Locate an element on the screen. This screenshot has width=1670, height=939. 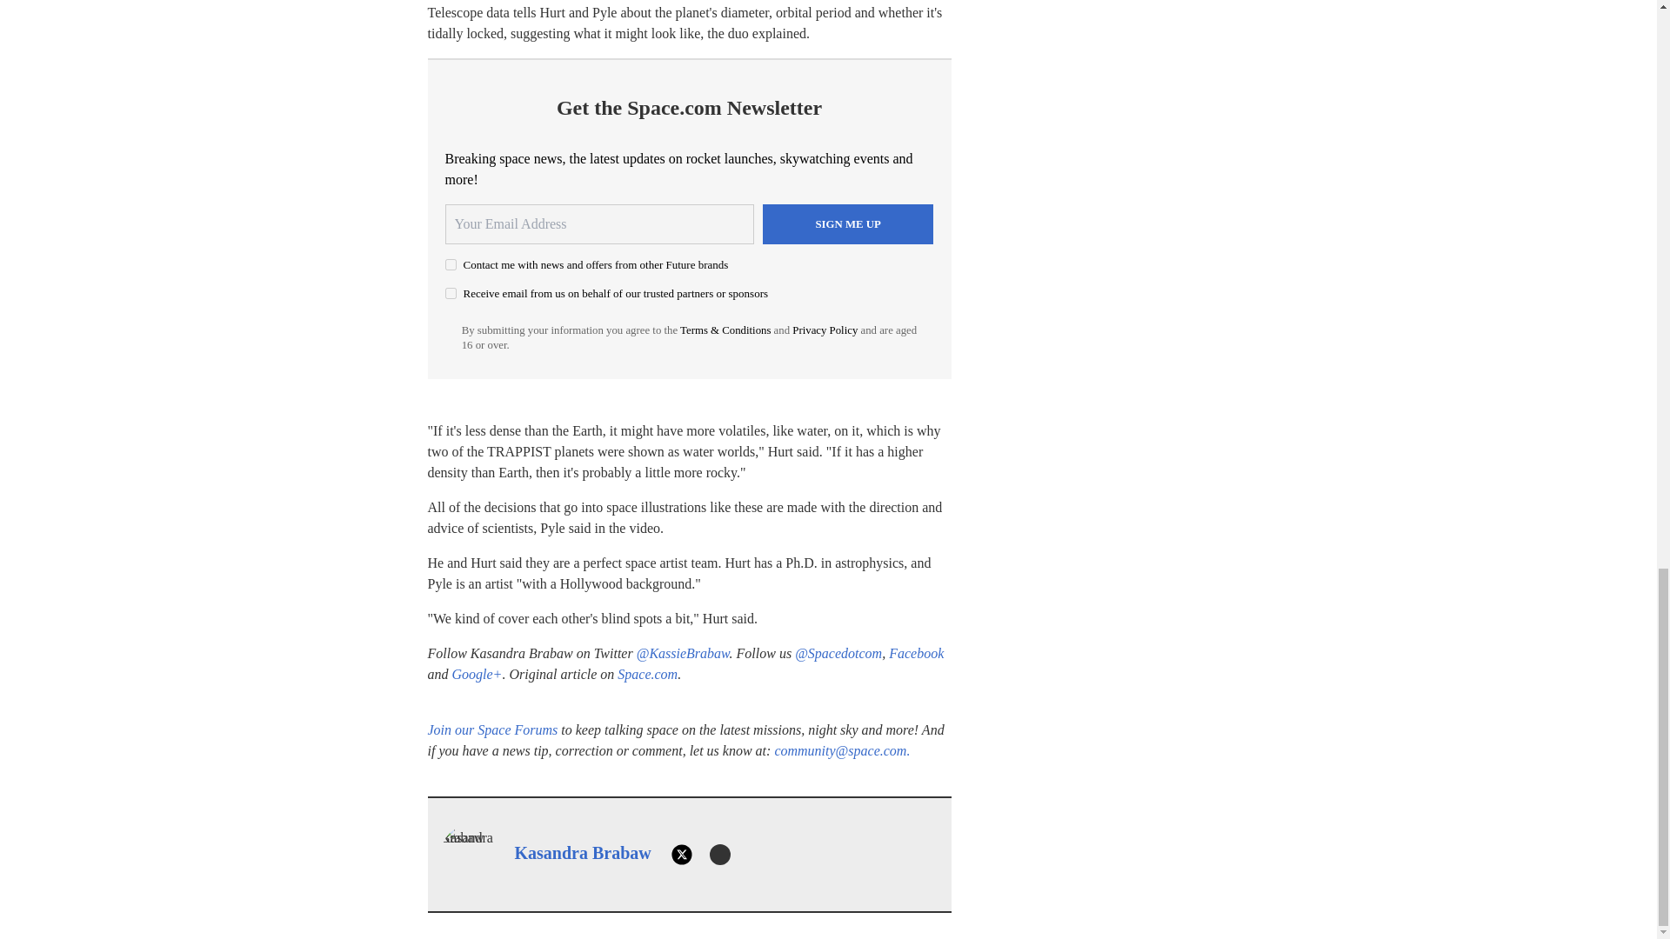
Sign me up is located at coordinates (848, 224).